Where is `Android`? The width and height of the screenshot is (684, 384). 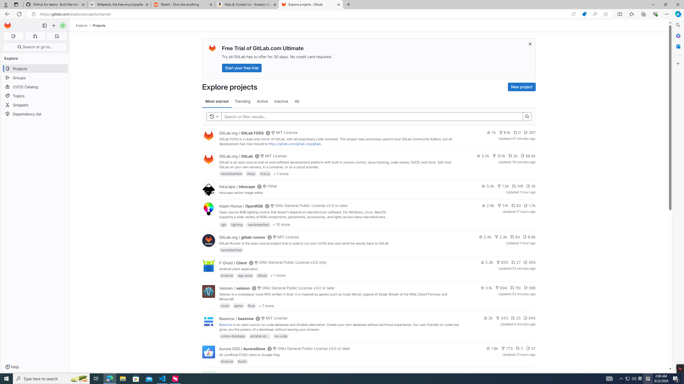 Android is located at coordinates (227, 361).